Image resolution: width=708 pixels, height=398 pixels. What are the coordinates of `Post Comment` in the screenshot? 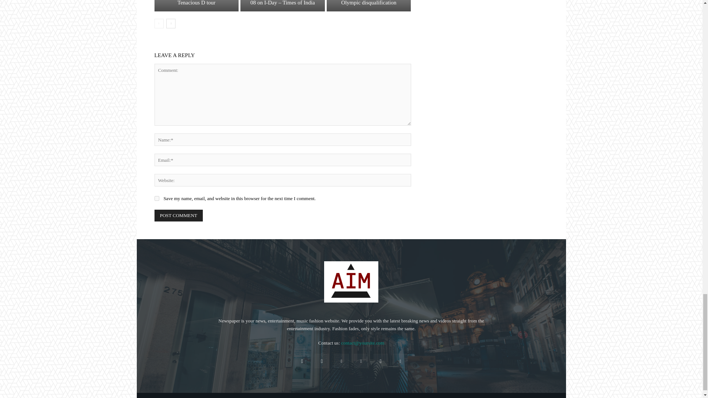 It's located at (178, 215).